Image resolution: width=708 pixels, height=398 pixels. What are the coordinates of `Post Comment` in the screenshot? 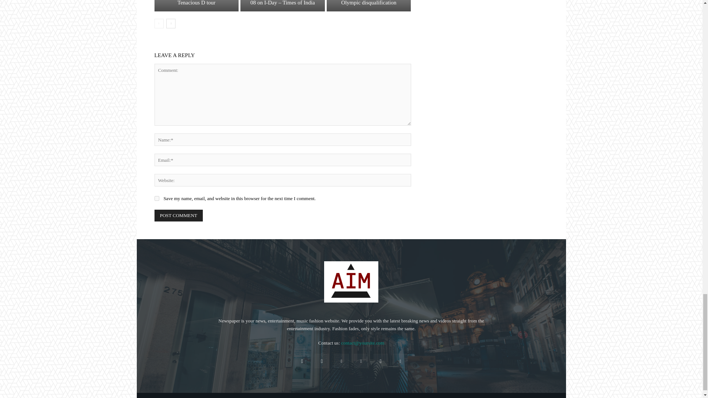 It's located at (178, 215).